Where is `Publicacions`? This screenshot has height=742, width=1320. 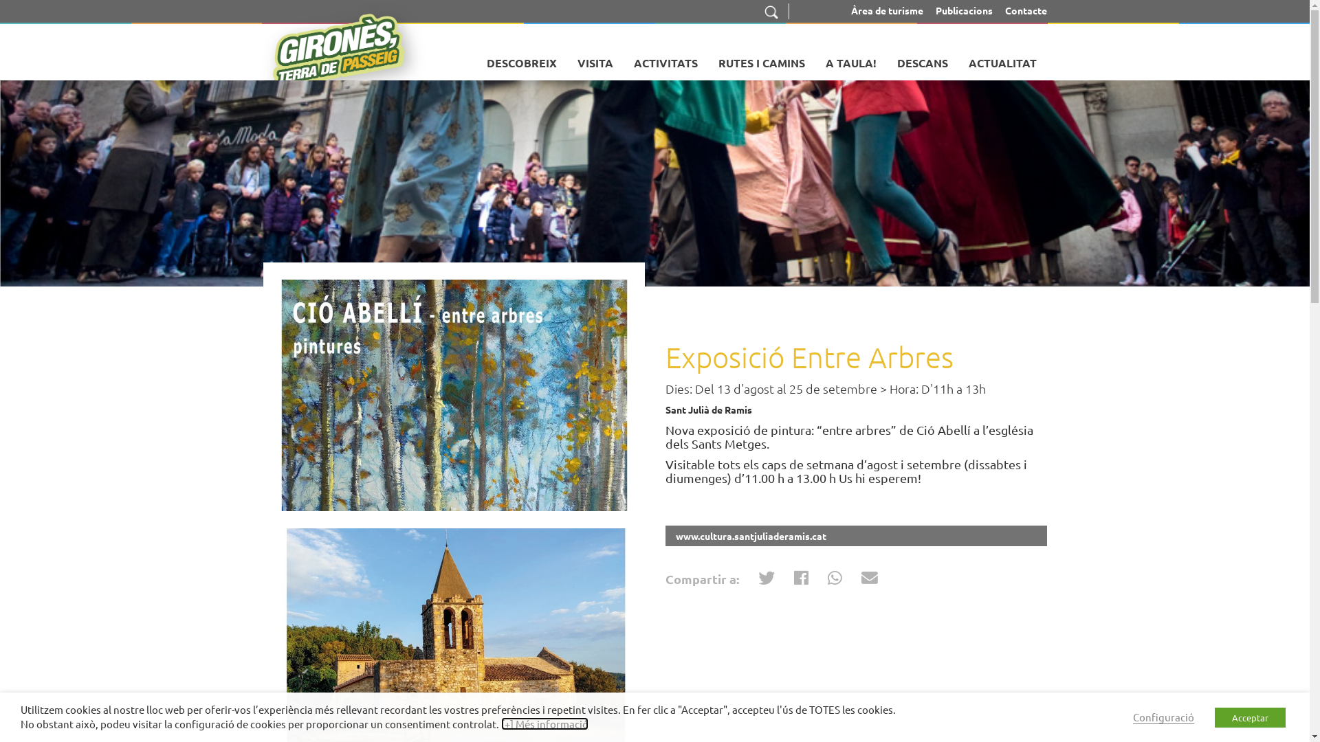
Publicacions is located at coordinates (964, 10).